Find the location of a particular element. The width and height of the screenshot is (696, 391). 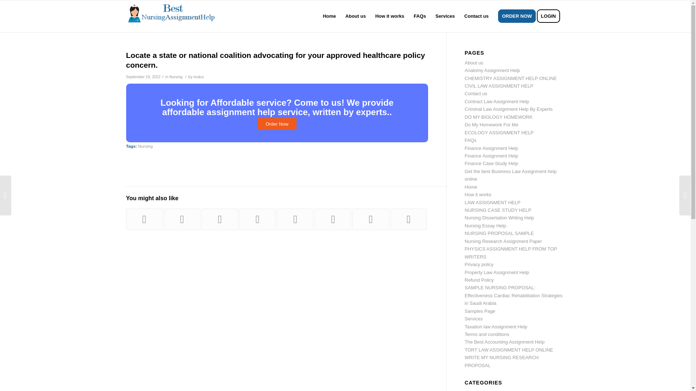

About us is located at coordinates (355, 16).